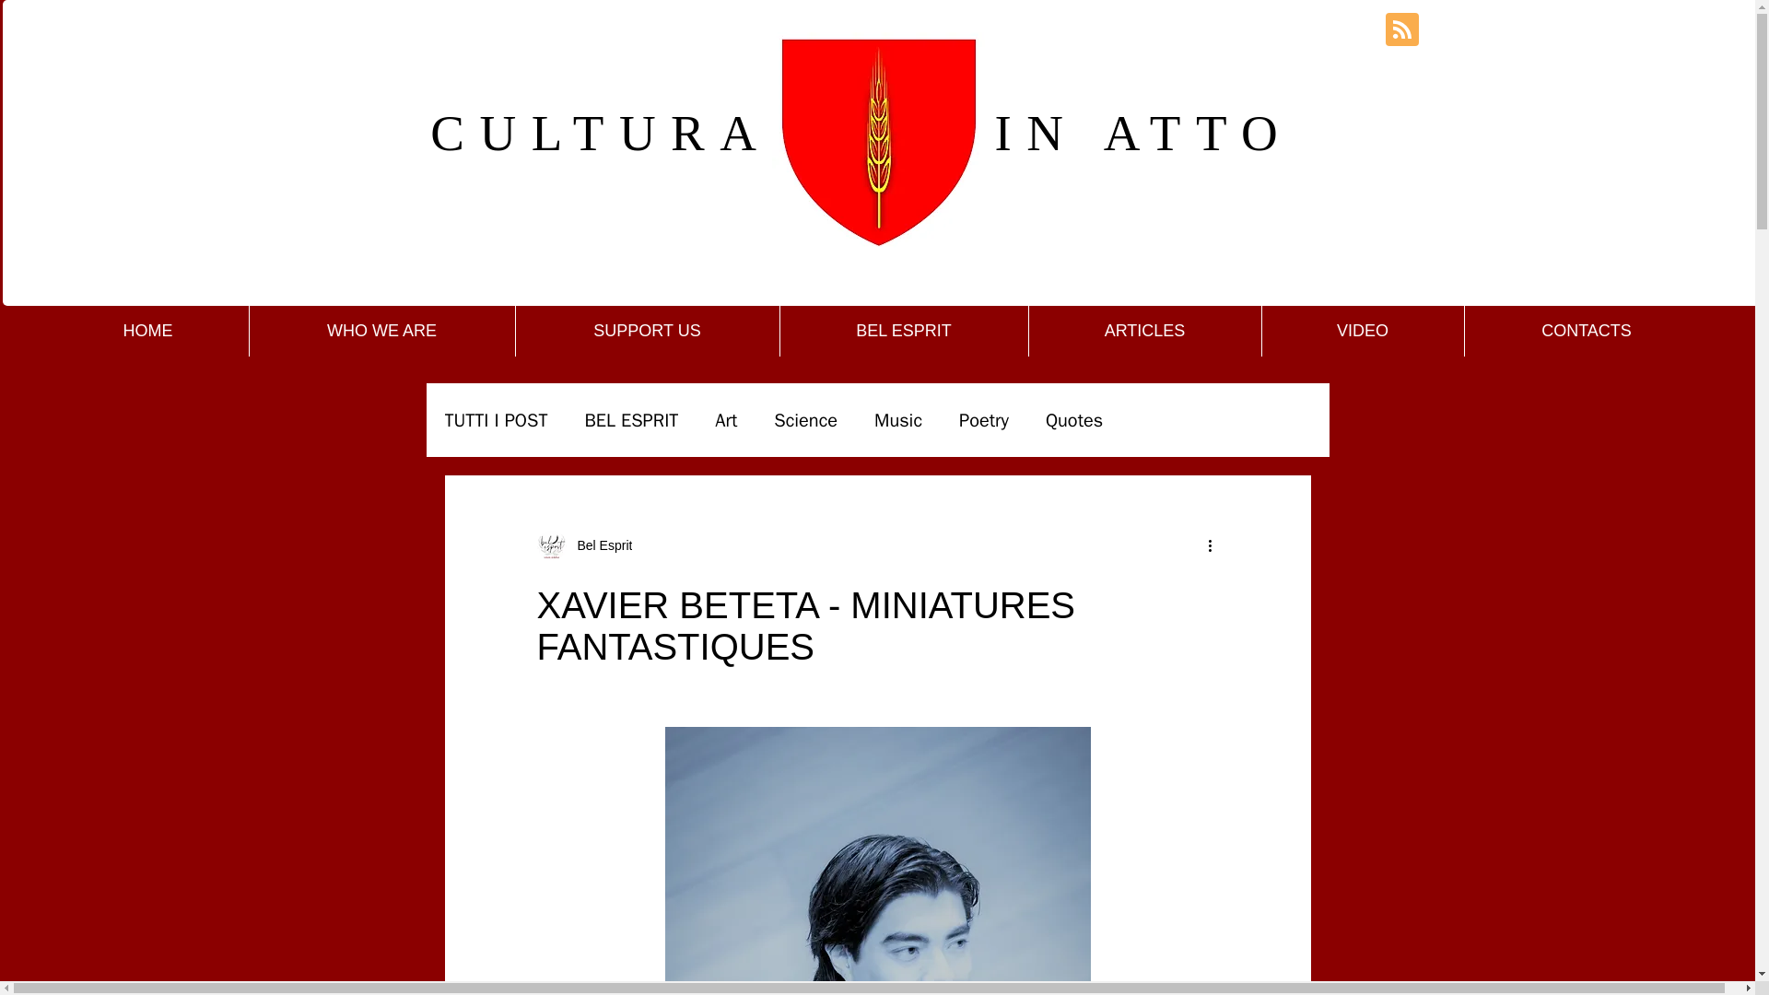  What do you see at coordinates (1143, 330) in the screenshot?
I see `ARTICLES` at bounding box center [1143, 330].